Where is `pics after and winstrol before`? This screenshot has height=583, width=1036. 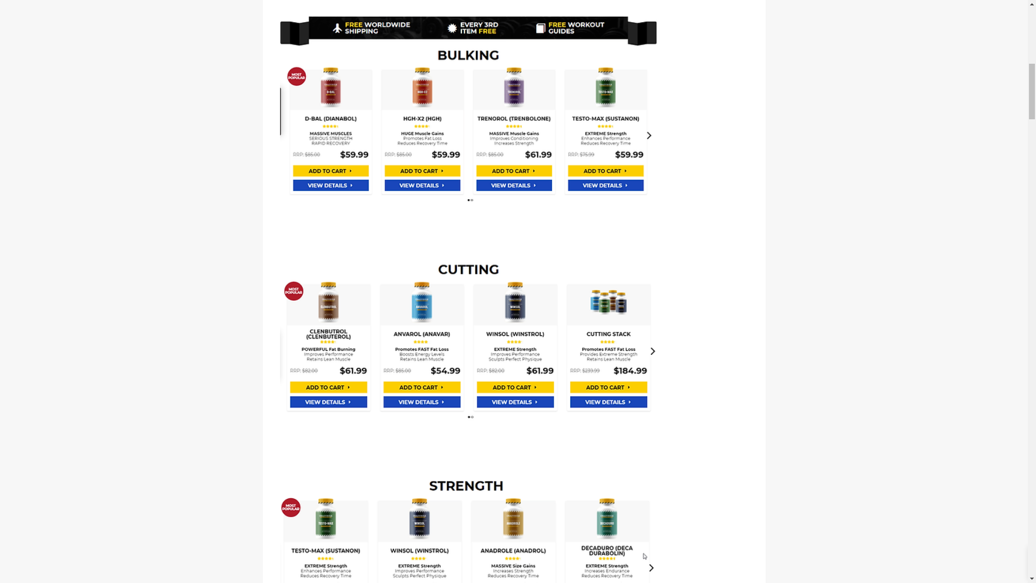 pics after and winstrol before is located at coordinates (468, 340).